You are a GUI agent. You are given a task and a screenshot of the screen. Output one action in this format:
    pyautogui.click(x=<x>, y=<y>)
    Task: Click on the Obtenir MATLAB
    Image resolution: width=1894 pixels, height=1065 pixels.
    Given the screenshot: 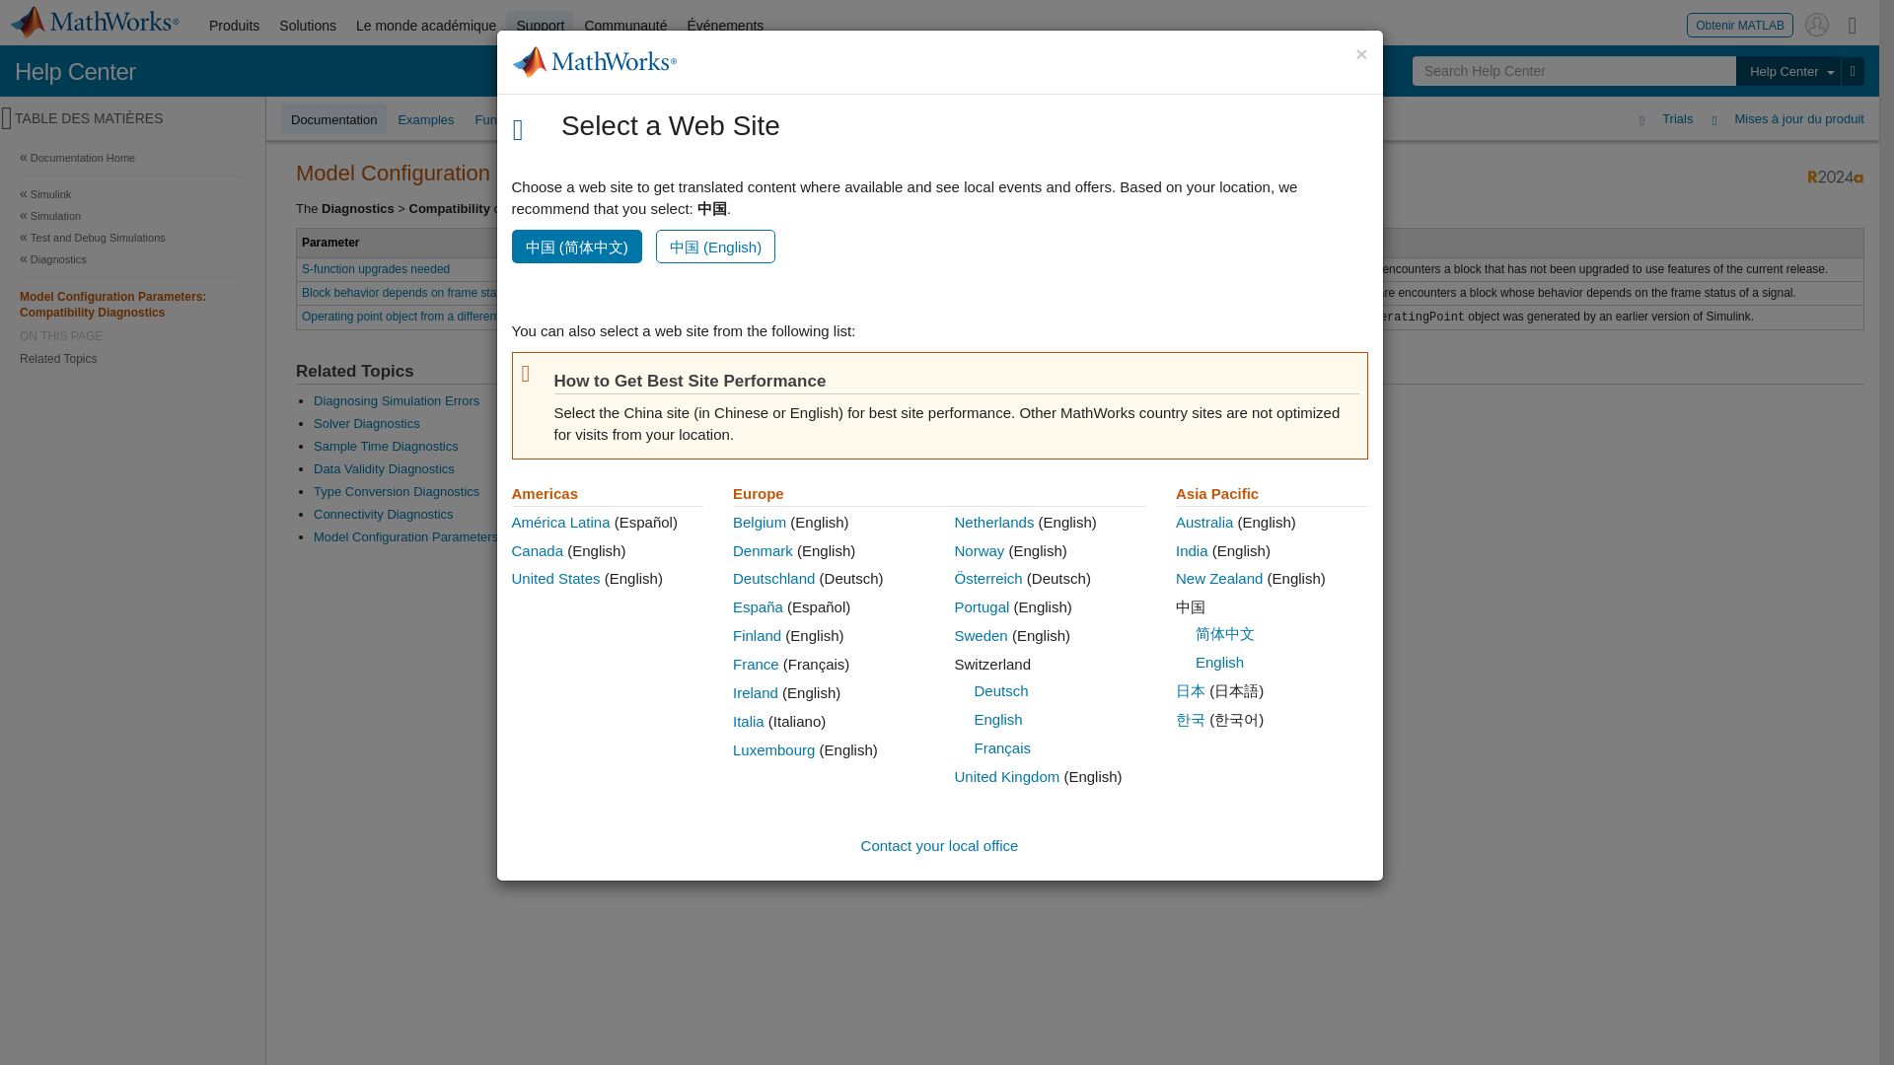 What is the action you would take?
    pyautogui.click(x=1740, y=24)
    